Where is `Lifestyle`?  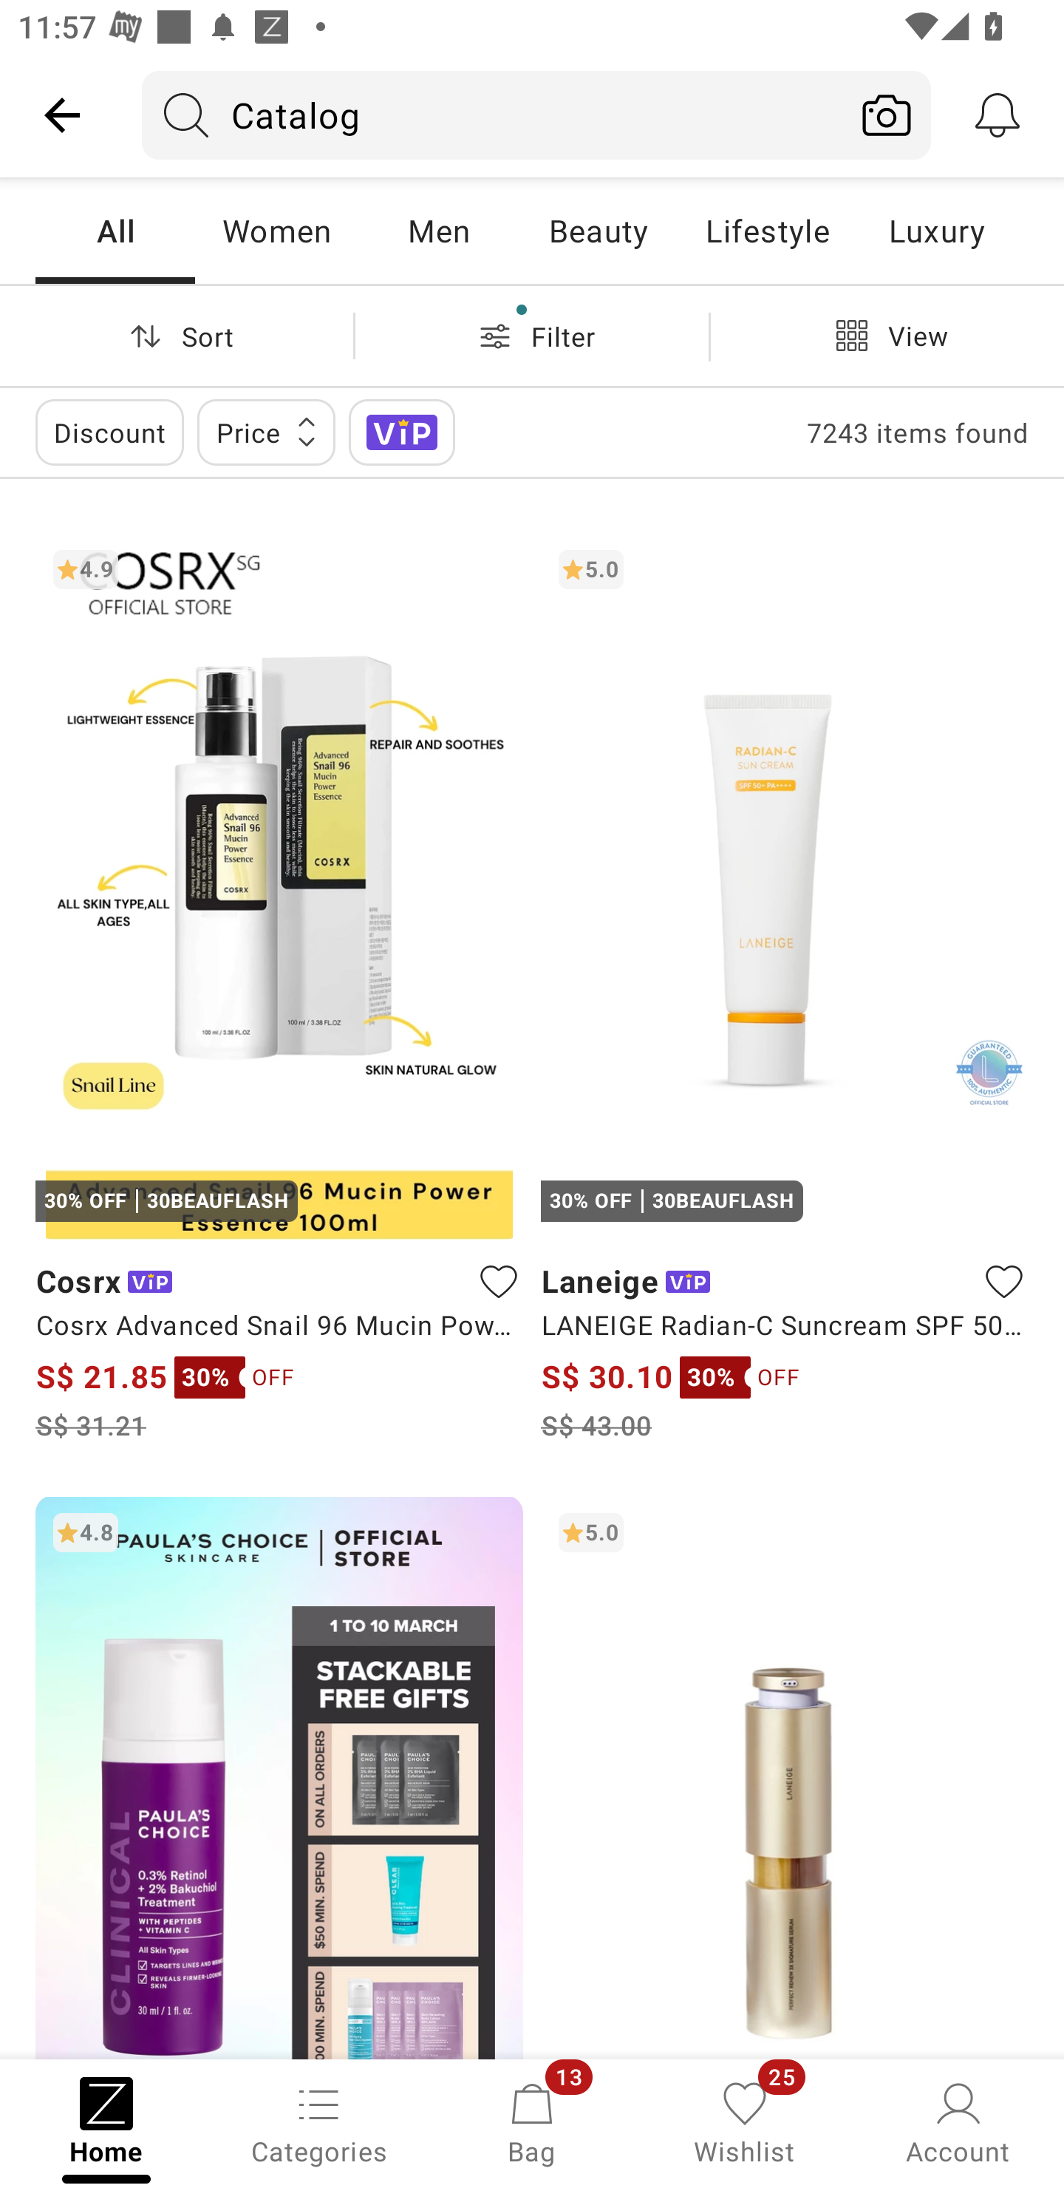
Lifestyle is located at coordinates (767, 231).